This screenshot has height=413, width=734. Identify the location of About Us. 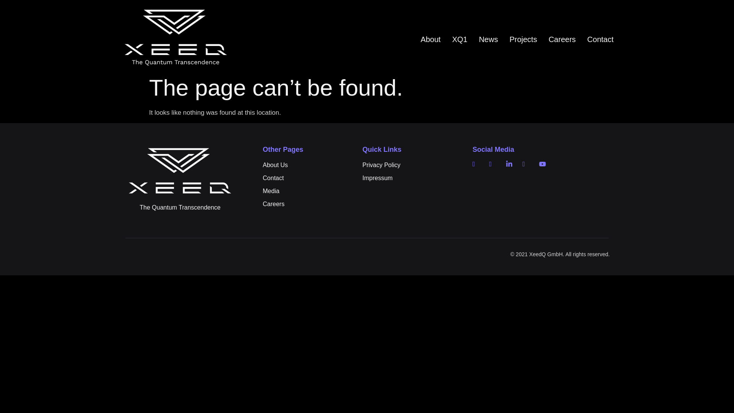
(309, 165).